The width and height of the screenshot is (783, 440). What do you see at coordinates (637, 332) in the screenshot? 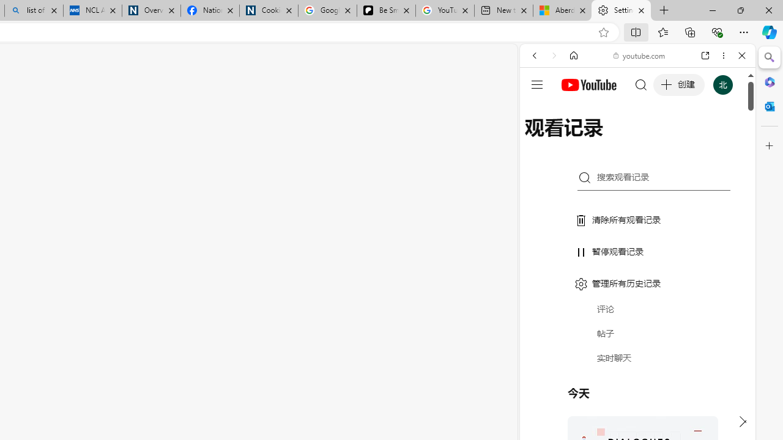
I see `Music` at bounding box center [637, 332].